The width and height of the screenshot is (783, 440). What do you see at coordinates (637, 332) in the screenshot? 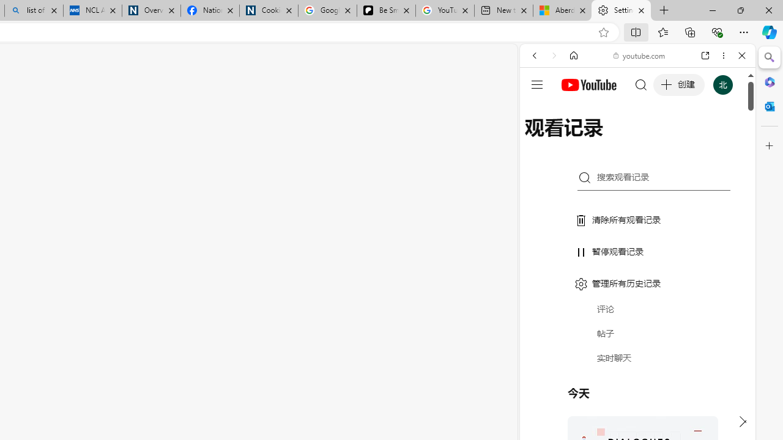
I see `Music` at bounding box center [637, 332].